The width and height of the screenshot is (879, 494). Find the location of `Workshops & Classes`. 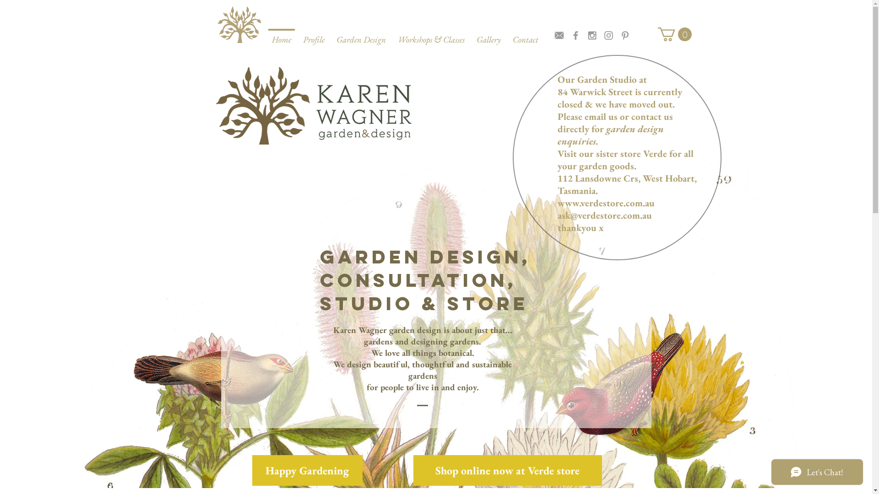

Workshops & Classes is located at coordinates (431, 36).